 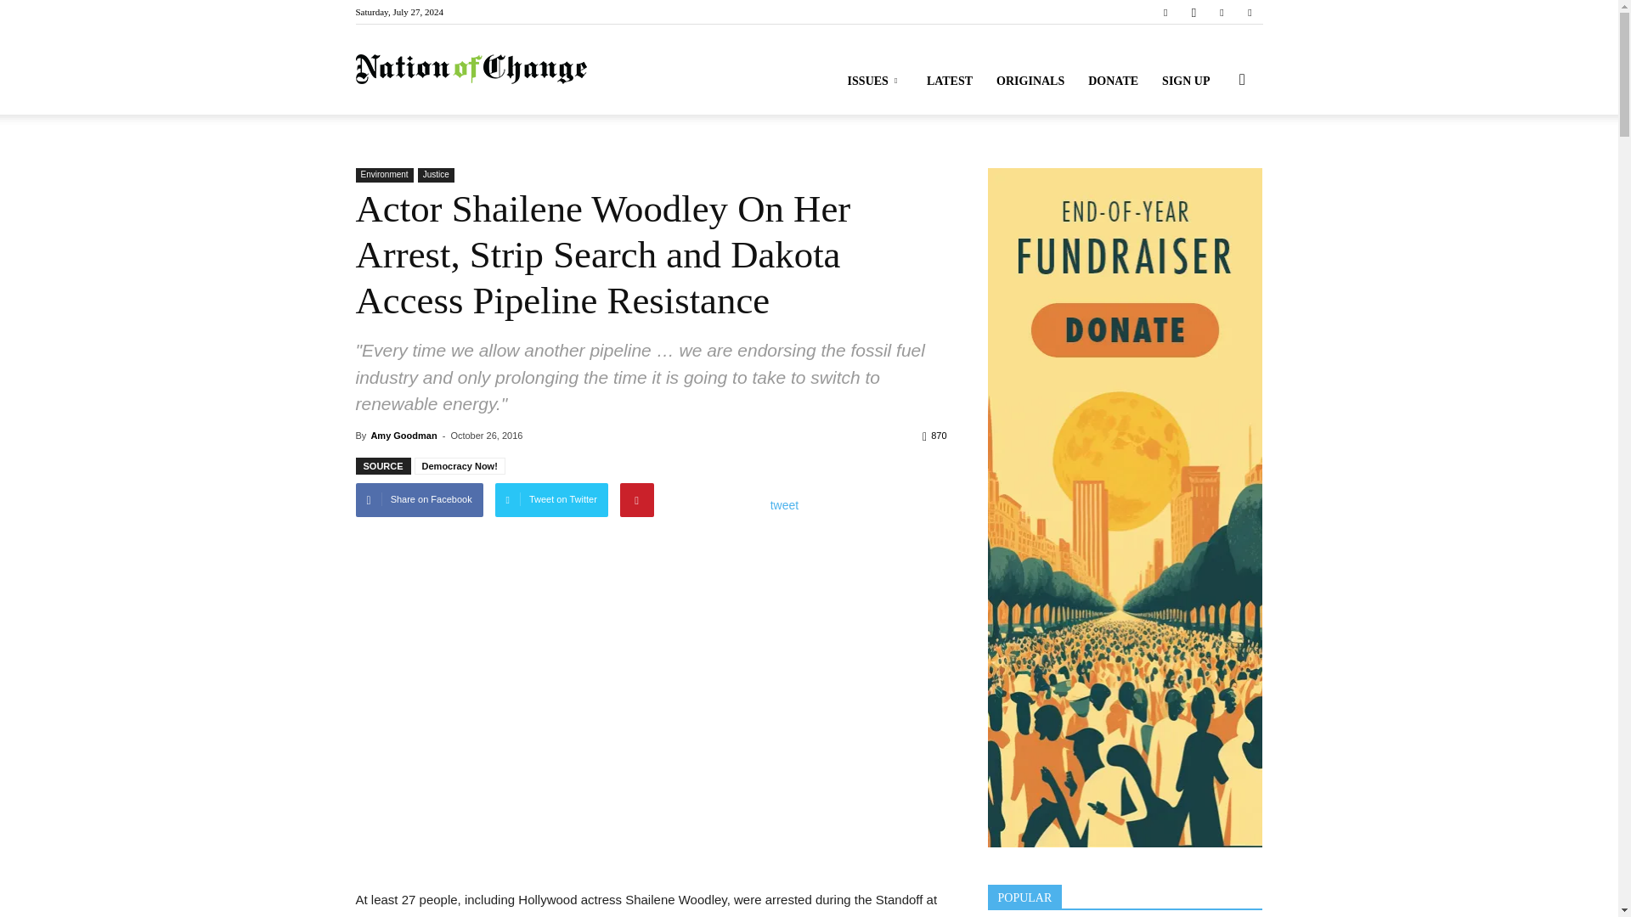 I want to click on Youtube, so click(x=1249, y=12).